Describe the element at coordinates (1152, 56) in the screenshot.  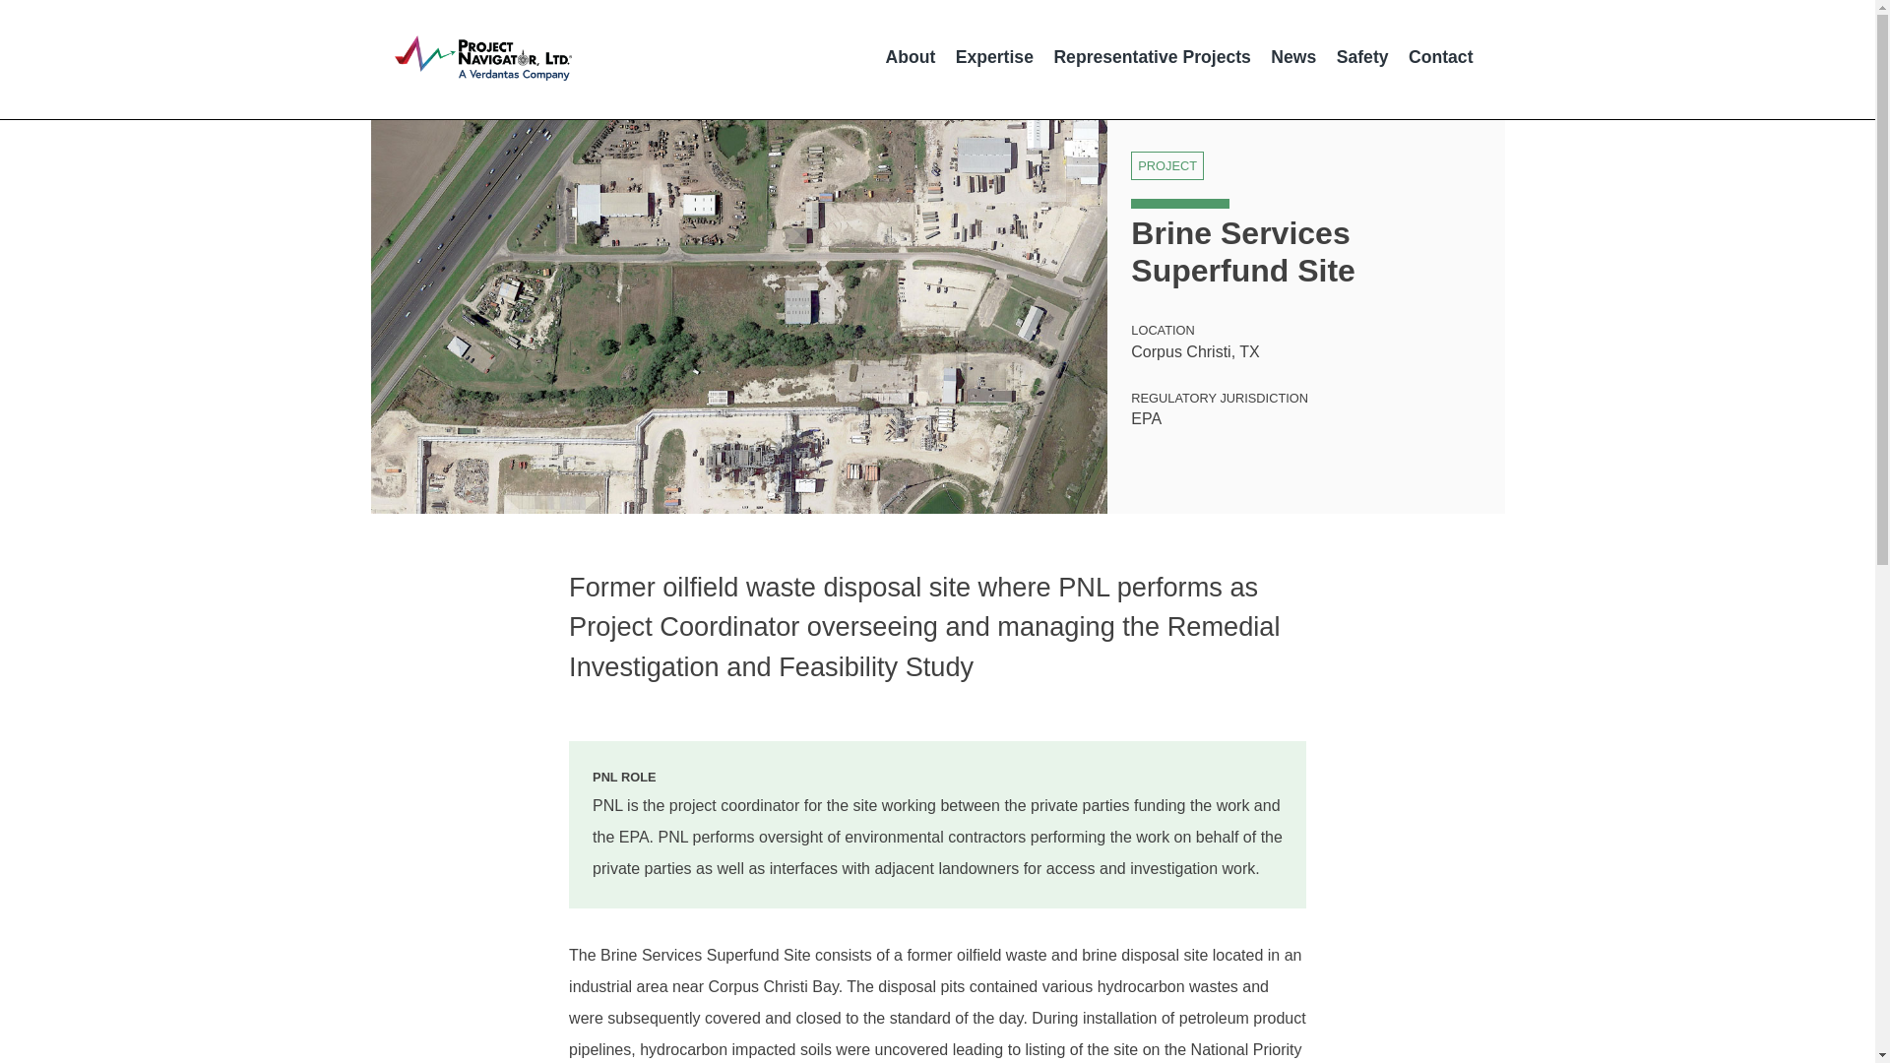
I see `Representative Projects` at that location.